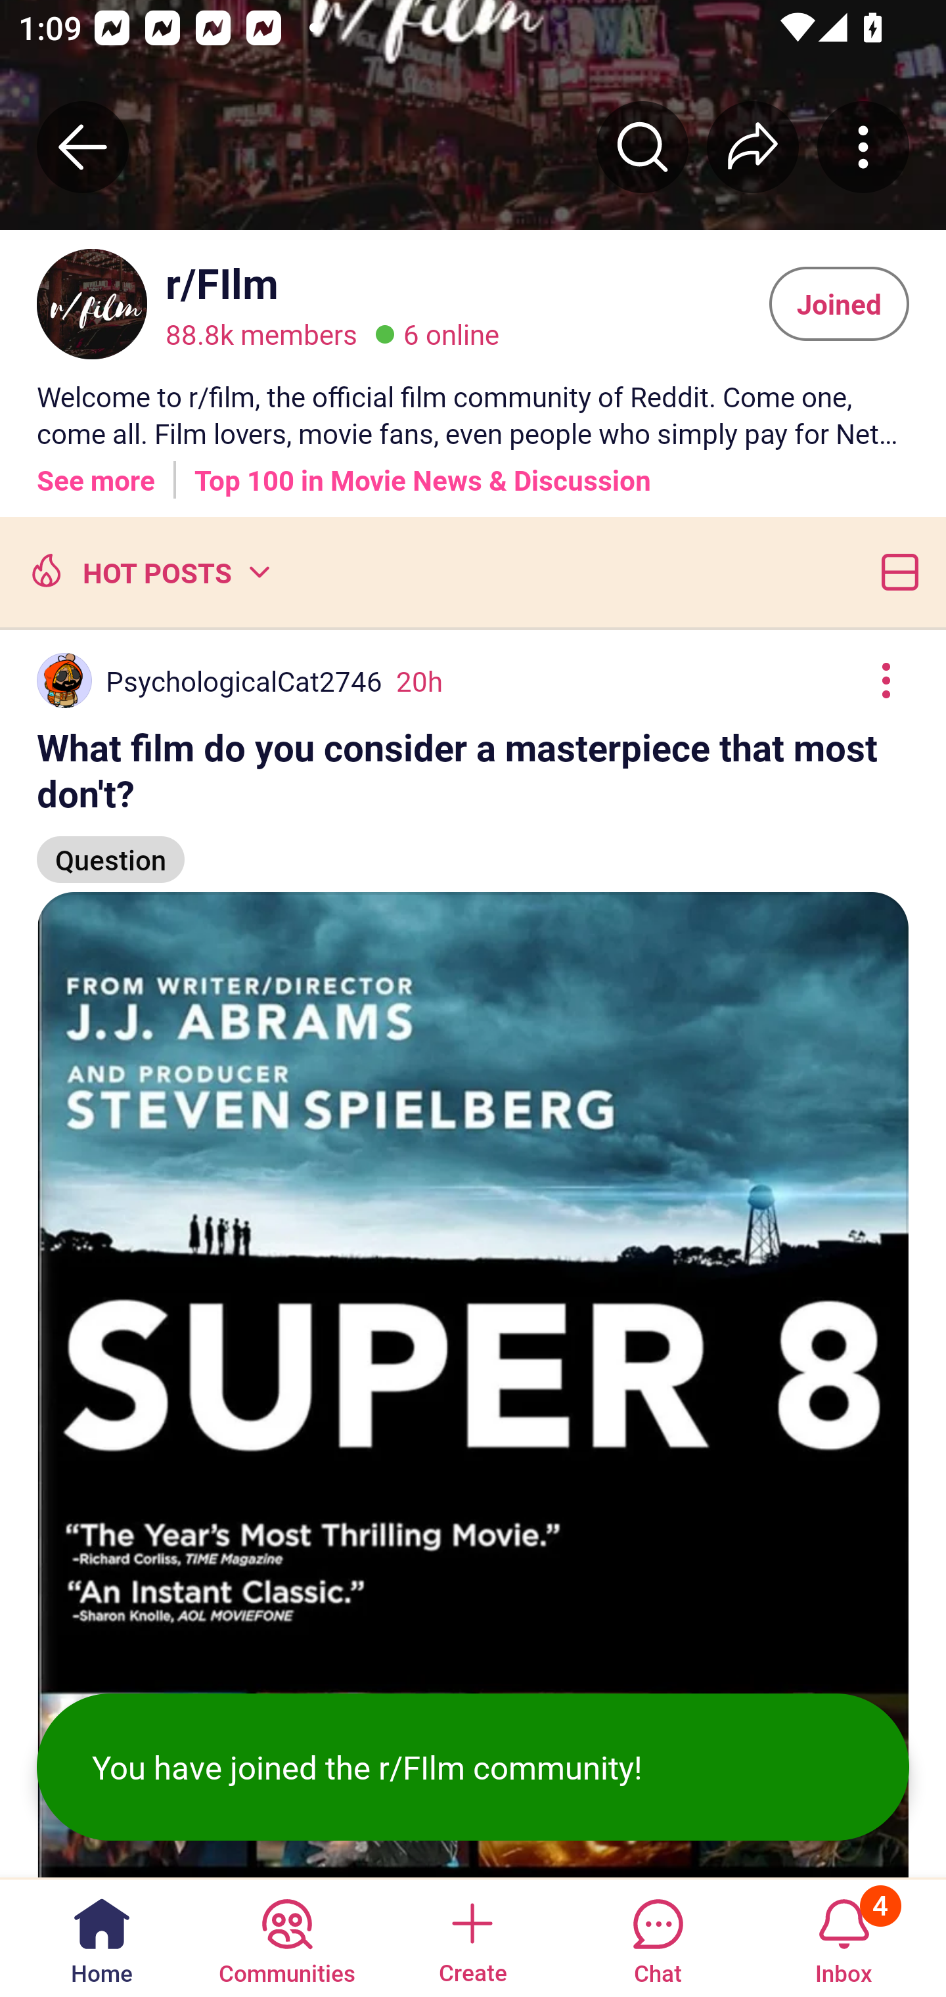 The height and width of the screenshot is (1997, 946). I want to click on Chat, so click(658, 1937).